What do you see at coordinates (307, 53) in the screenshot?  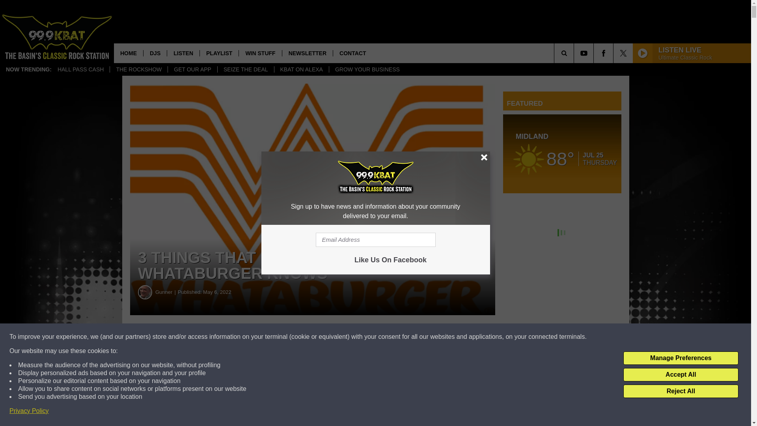 I see `NEWSLETTER` at bounding box center [307, 53].